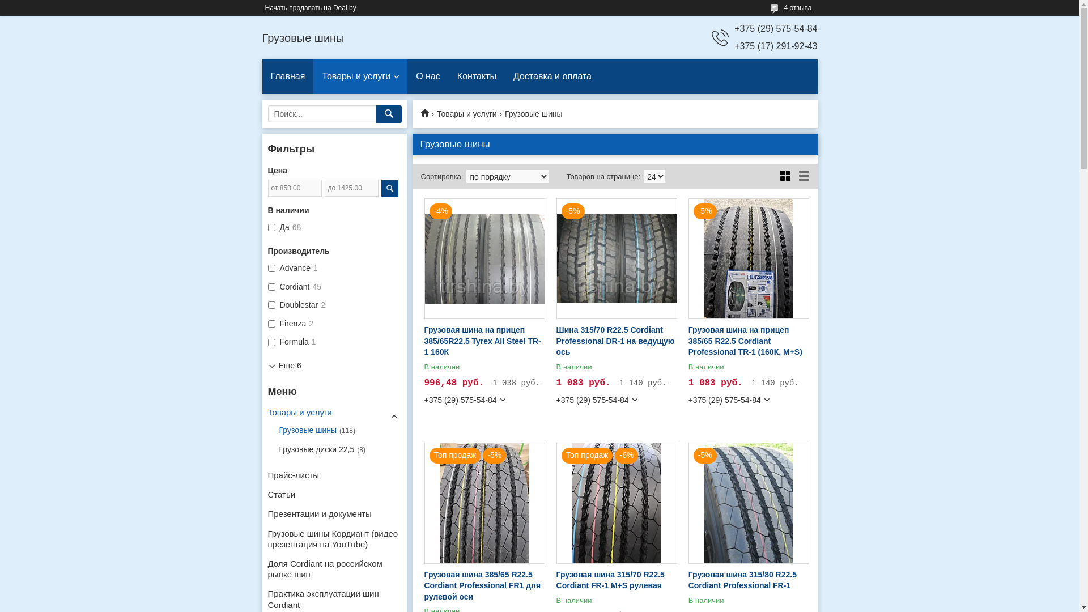 This screenshot has height=612, width=1088. I want to click on -5%, so click(617, 258).